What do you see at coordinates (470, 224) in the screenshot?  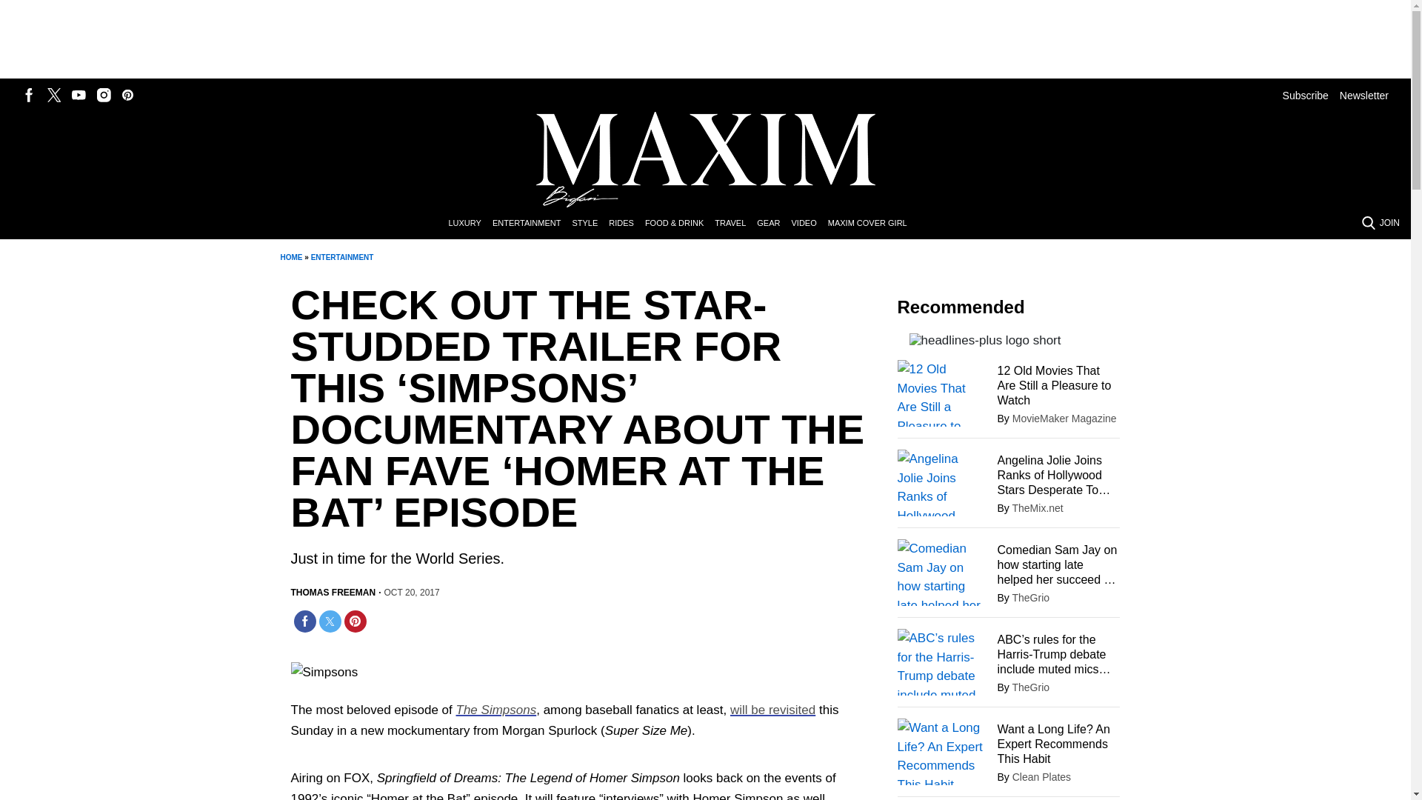 I see `LUXURY` at bounding box center [470, 224].